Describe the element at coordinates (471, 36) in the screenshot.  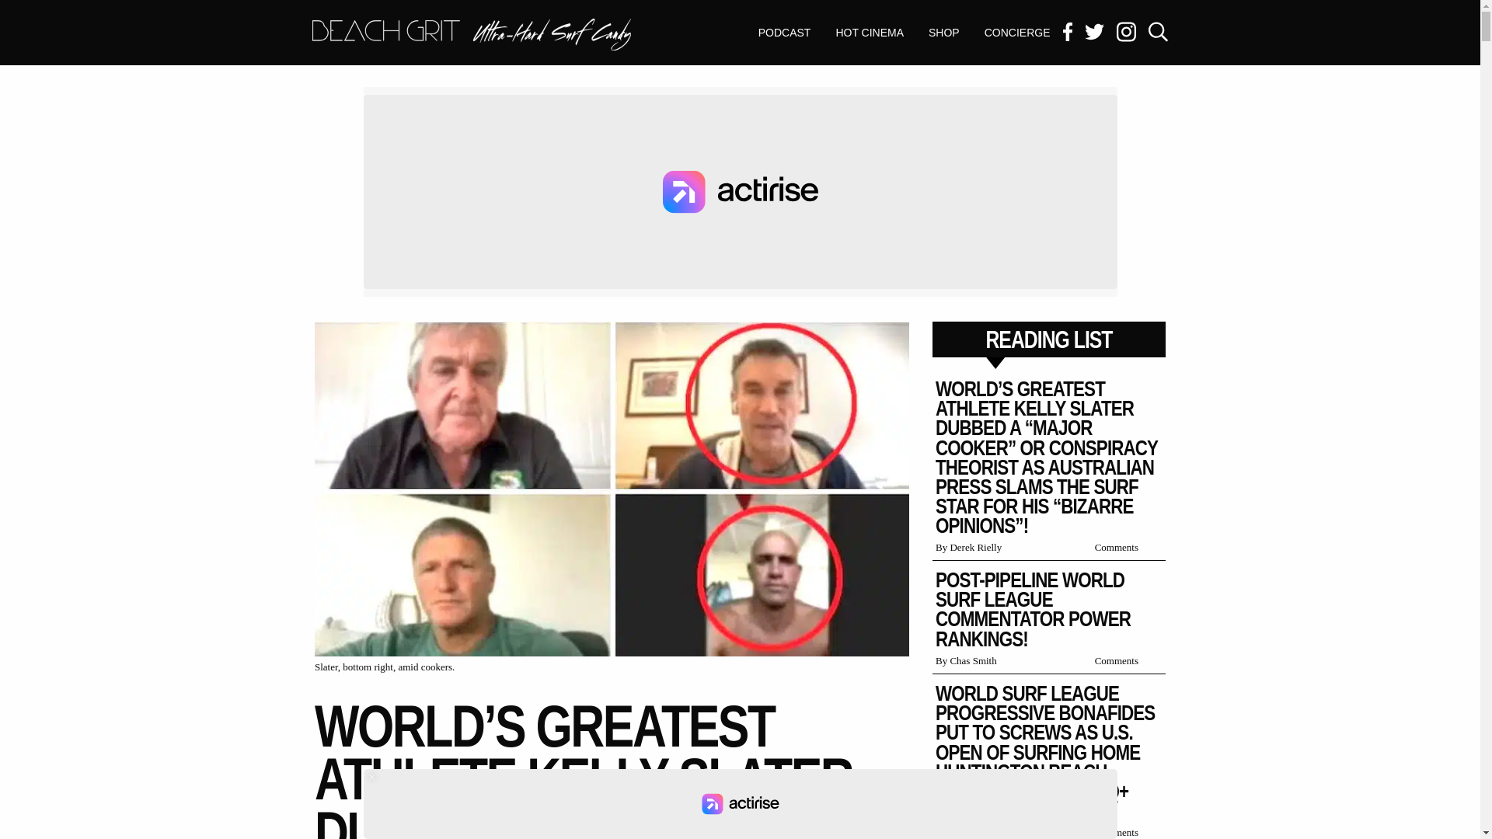
I see `PODCAST` at that location.